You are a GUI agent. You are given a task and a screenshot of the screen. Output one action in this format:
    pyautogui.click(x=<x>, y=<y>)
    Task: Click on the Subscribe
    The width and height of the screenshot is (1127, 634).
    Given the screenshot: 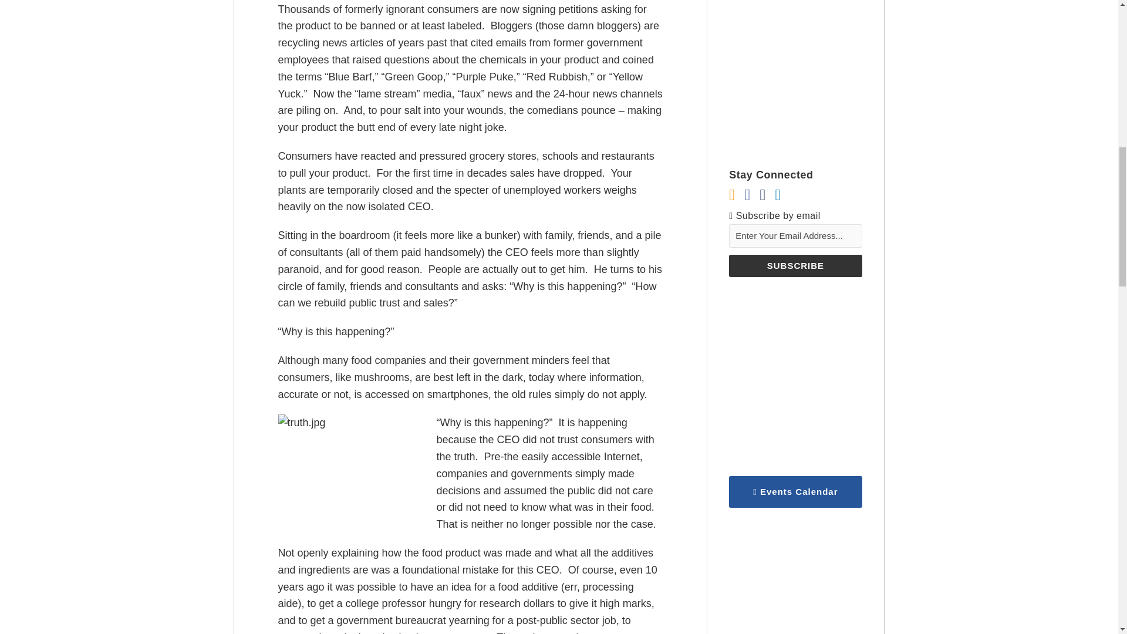 What is the action you would take?
    pyautogui.click(x=795, y=265)
    